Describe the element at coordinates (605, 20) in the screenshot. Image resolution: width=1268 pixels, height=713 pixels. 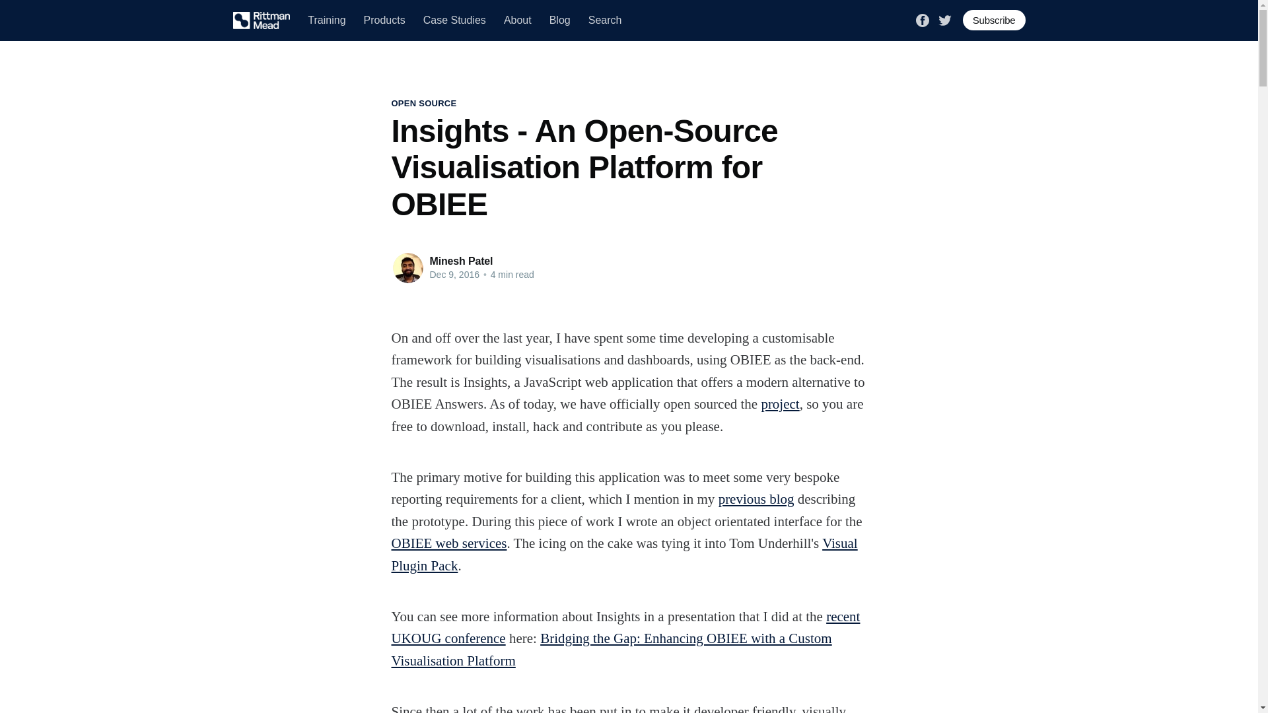
I see `Search` at that location.